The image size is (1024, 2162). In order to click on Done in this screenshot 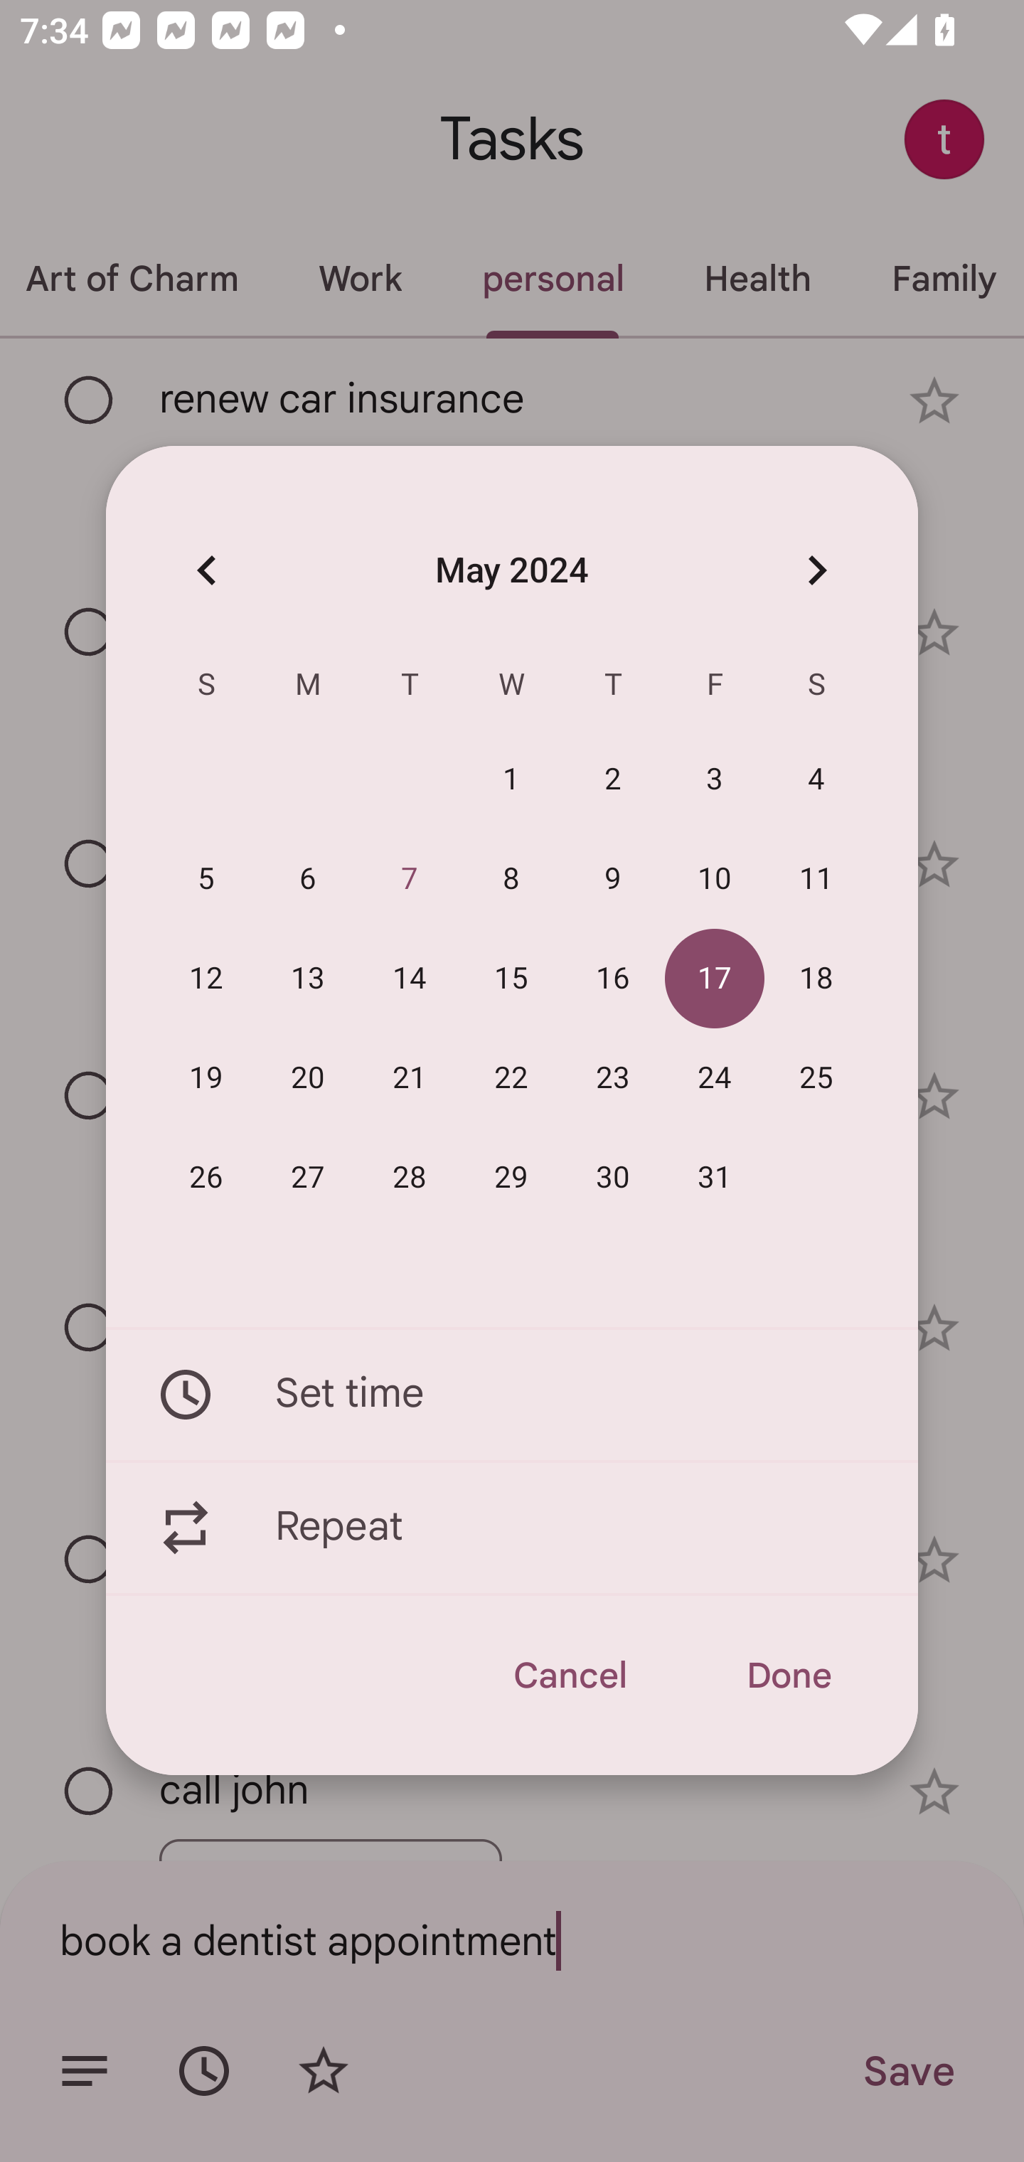, I will do `click(788, 1676)`.